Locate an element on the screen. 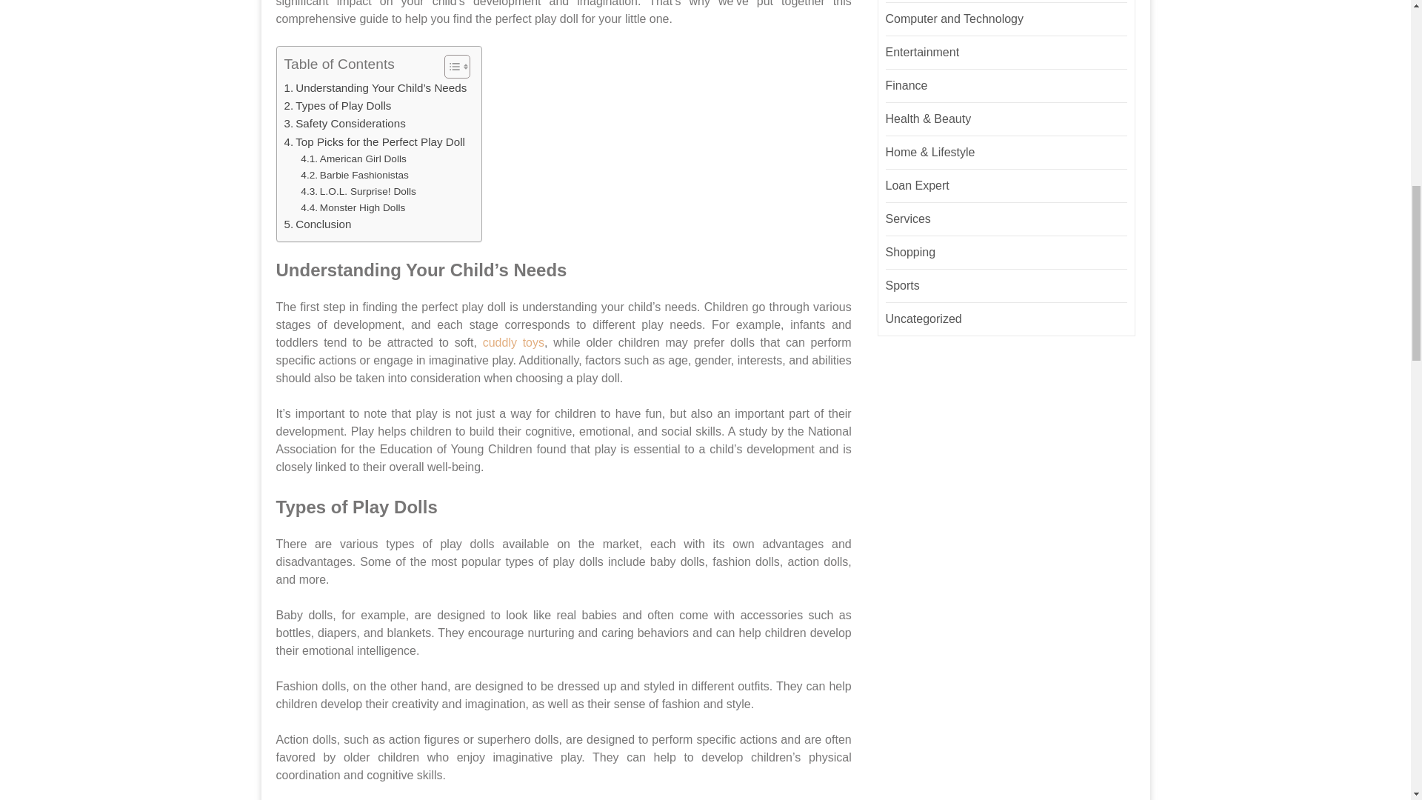 The image size is (1422, 800). Finance is located at coordinates (907, 85).